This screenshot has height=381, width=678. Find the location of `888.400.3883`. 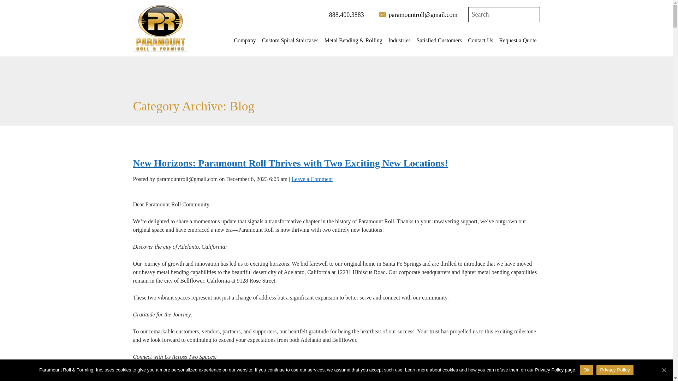

888.400.3883 is located at coordinates (343, 16).